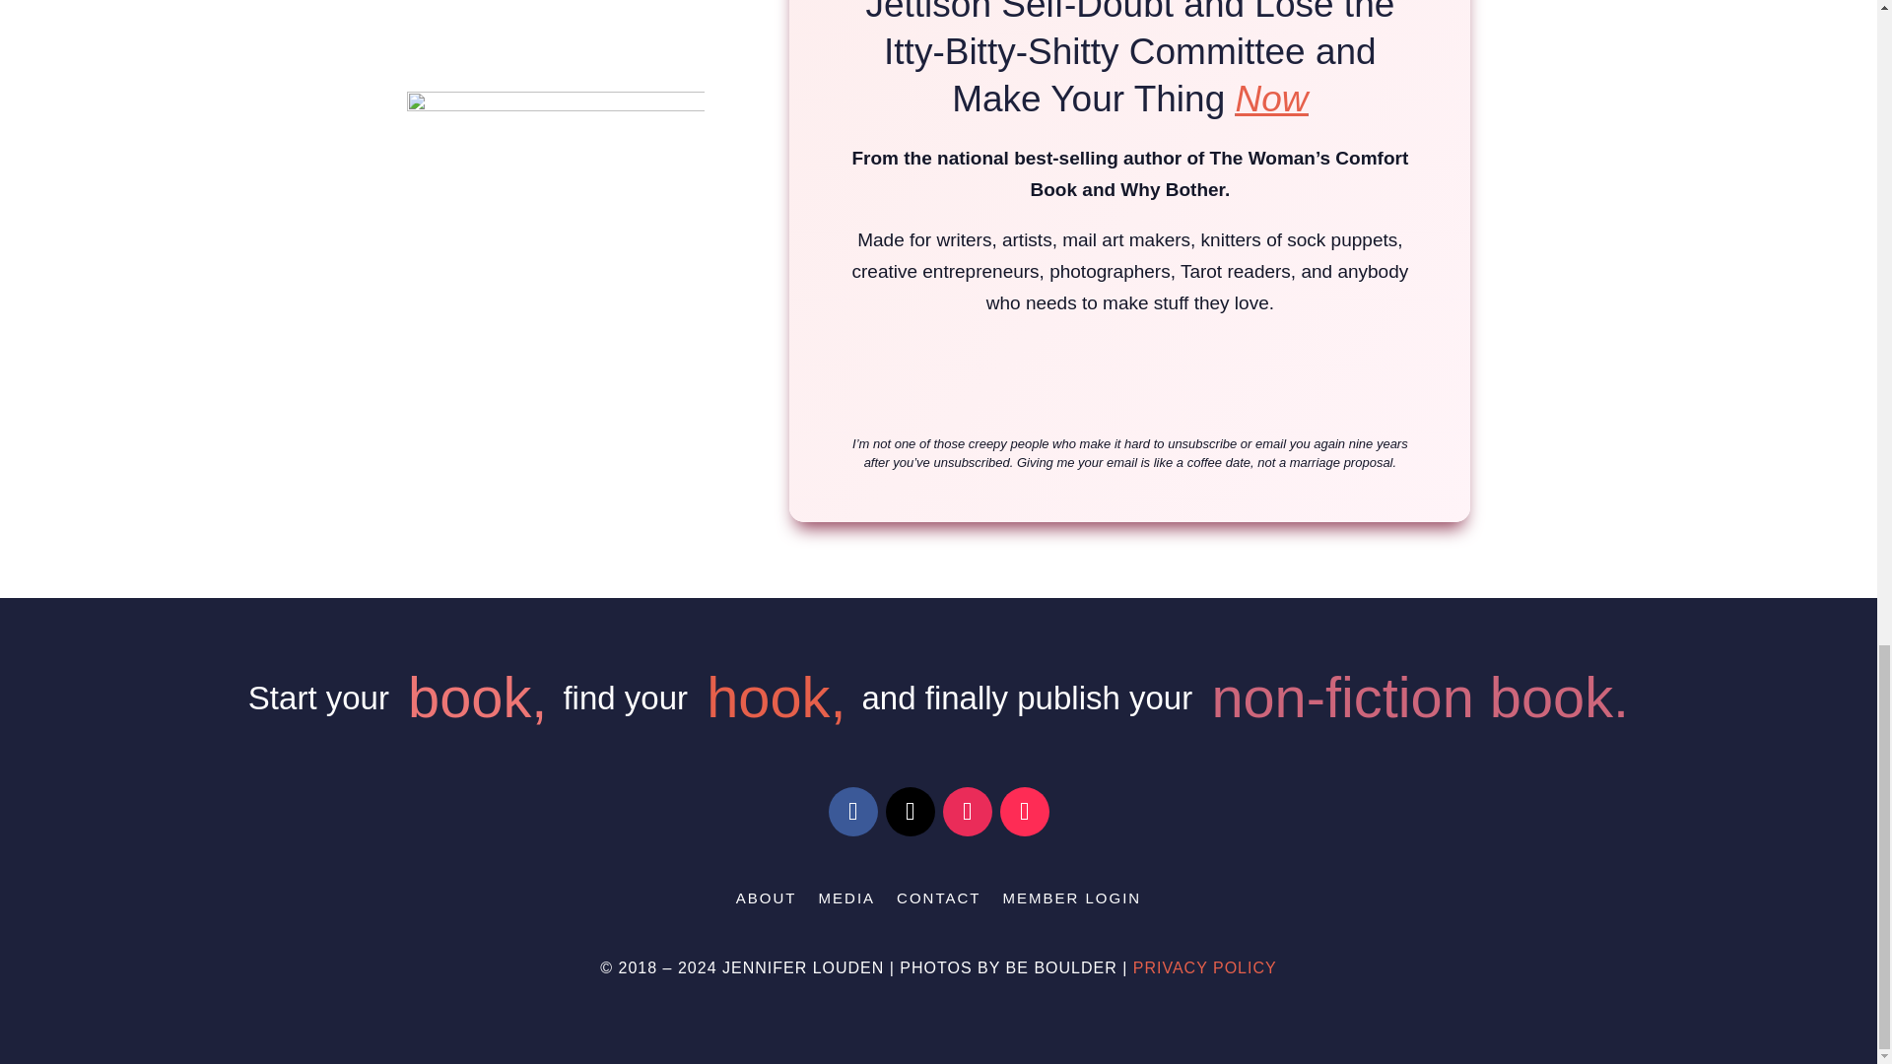 The height and width of the screenshot is (1064, 1892). Describe the element at coordinates (847, 902) in the screenshot. I see `MEDIA` at that location.